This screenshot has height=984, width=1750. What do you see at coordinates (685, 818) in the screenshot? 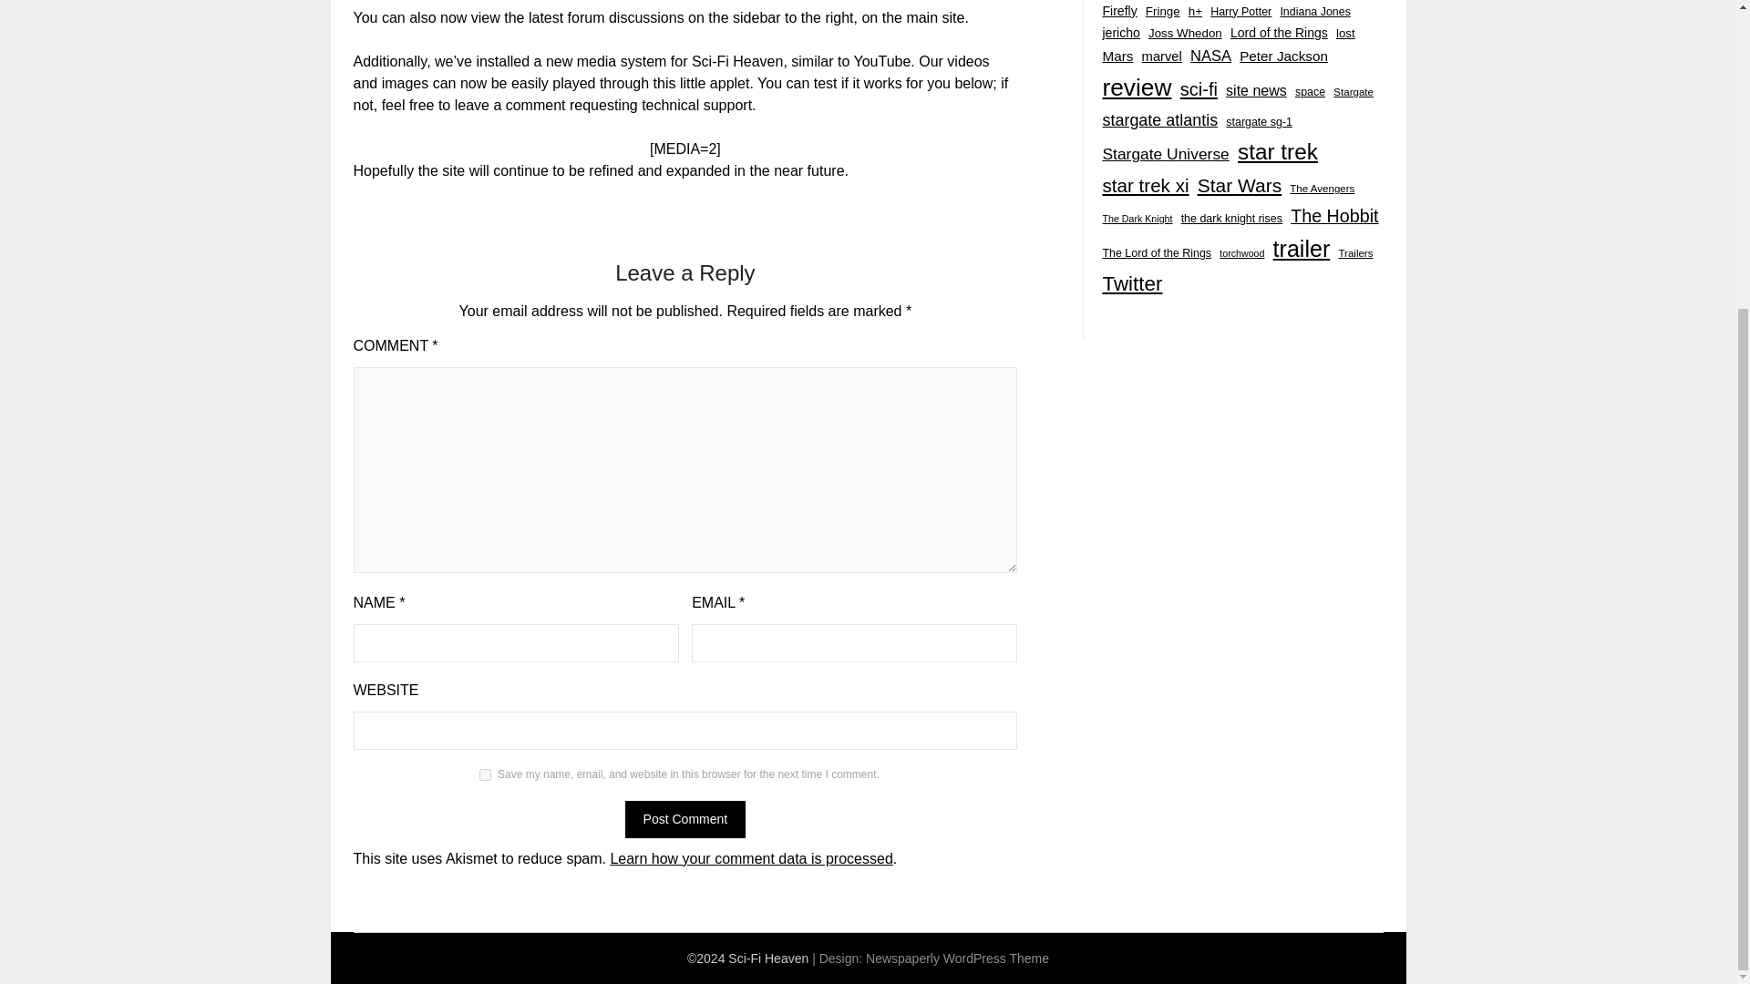
I see `Post Comment` at bounding box center [685, 818].